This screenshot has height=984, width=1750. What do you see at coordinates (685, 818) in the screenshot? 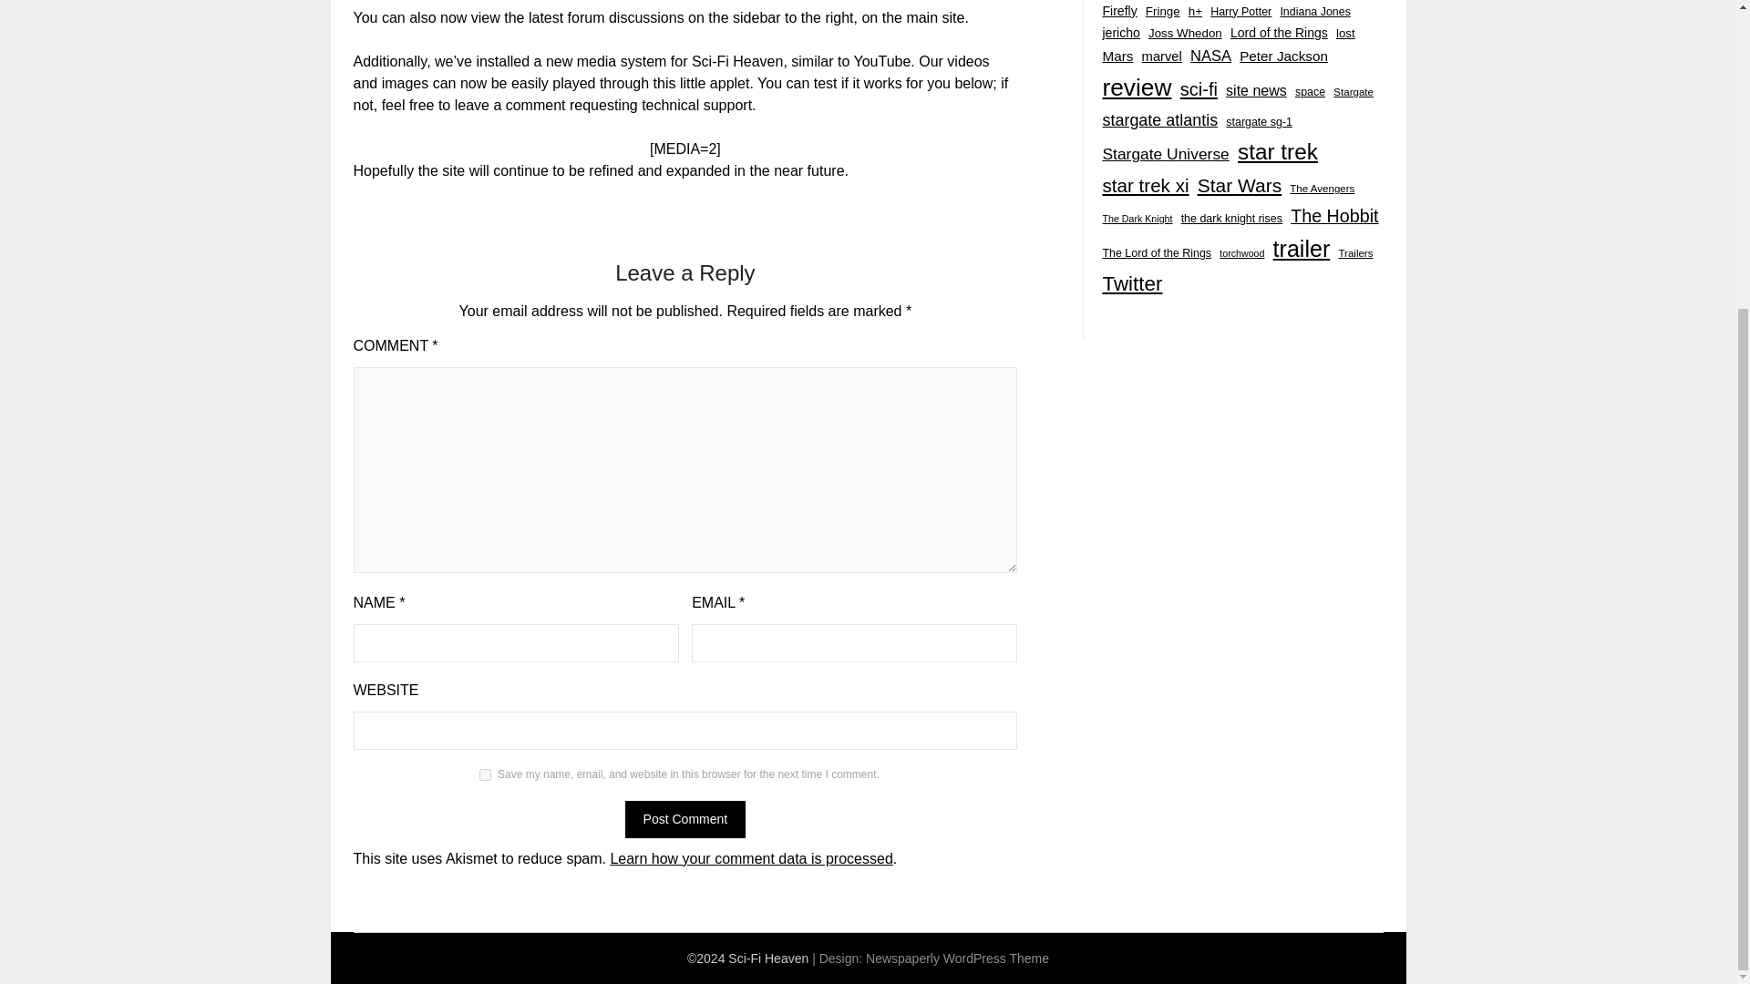
I see `Post Comment` at bounding box center [685, 818].